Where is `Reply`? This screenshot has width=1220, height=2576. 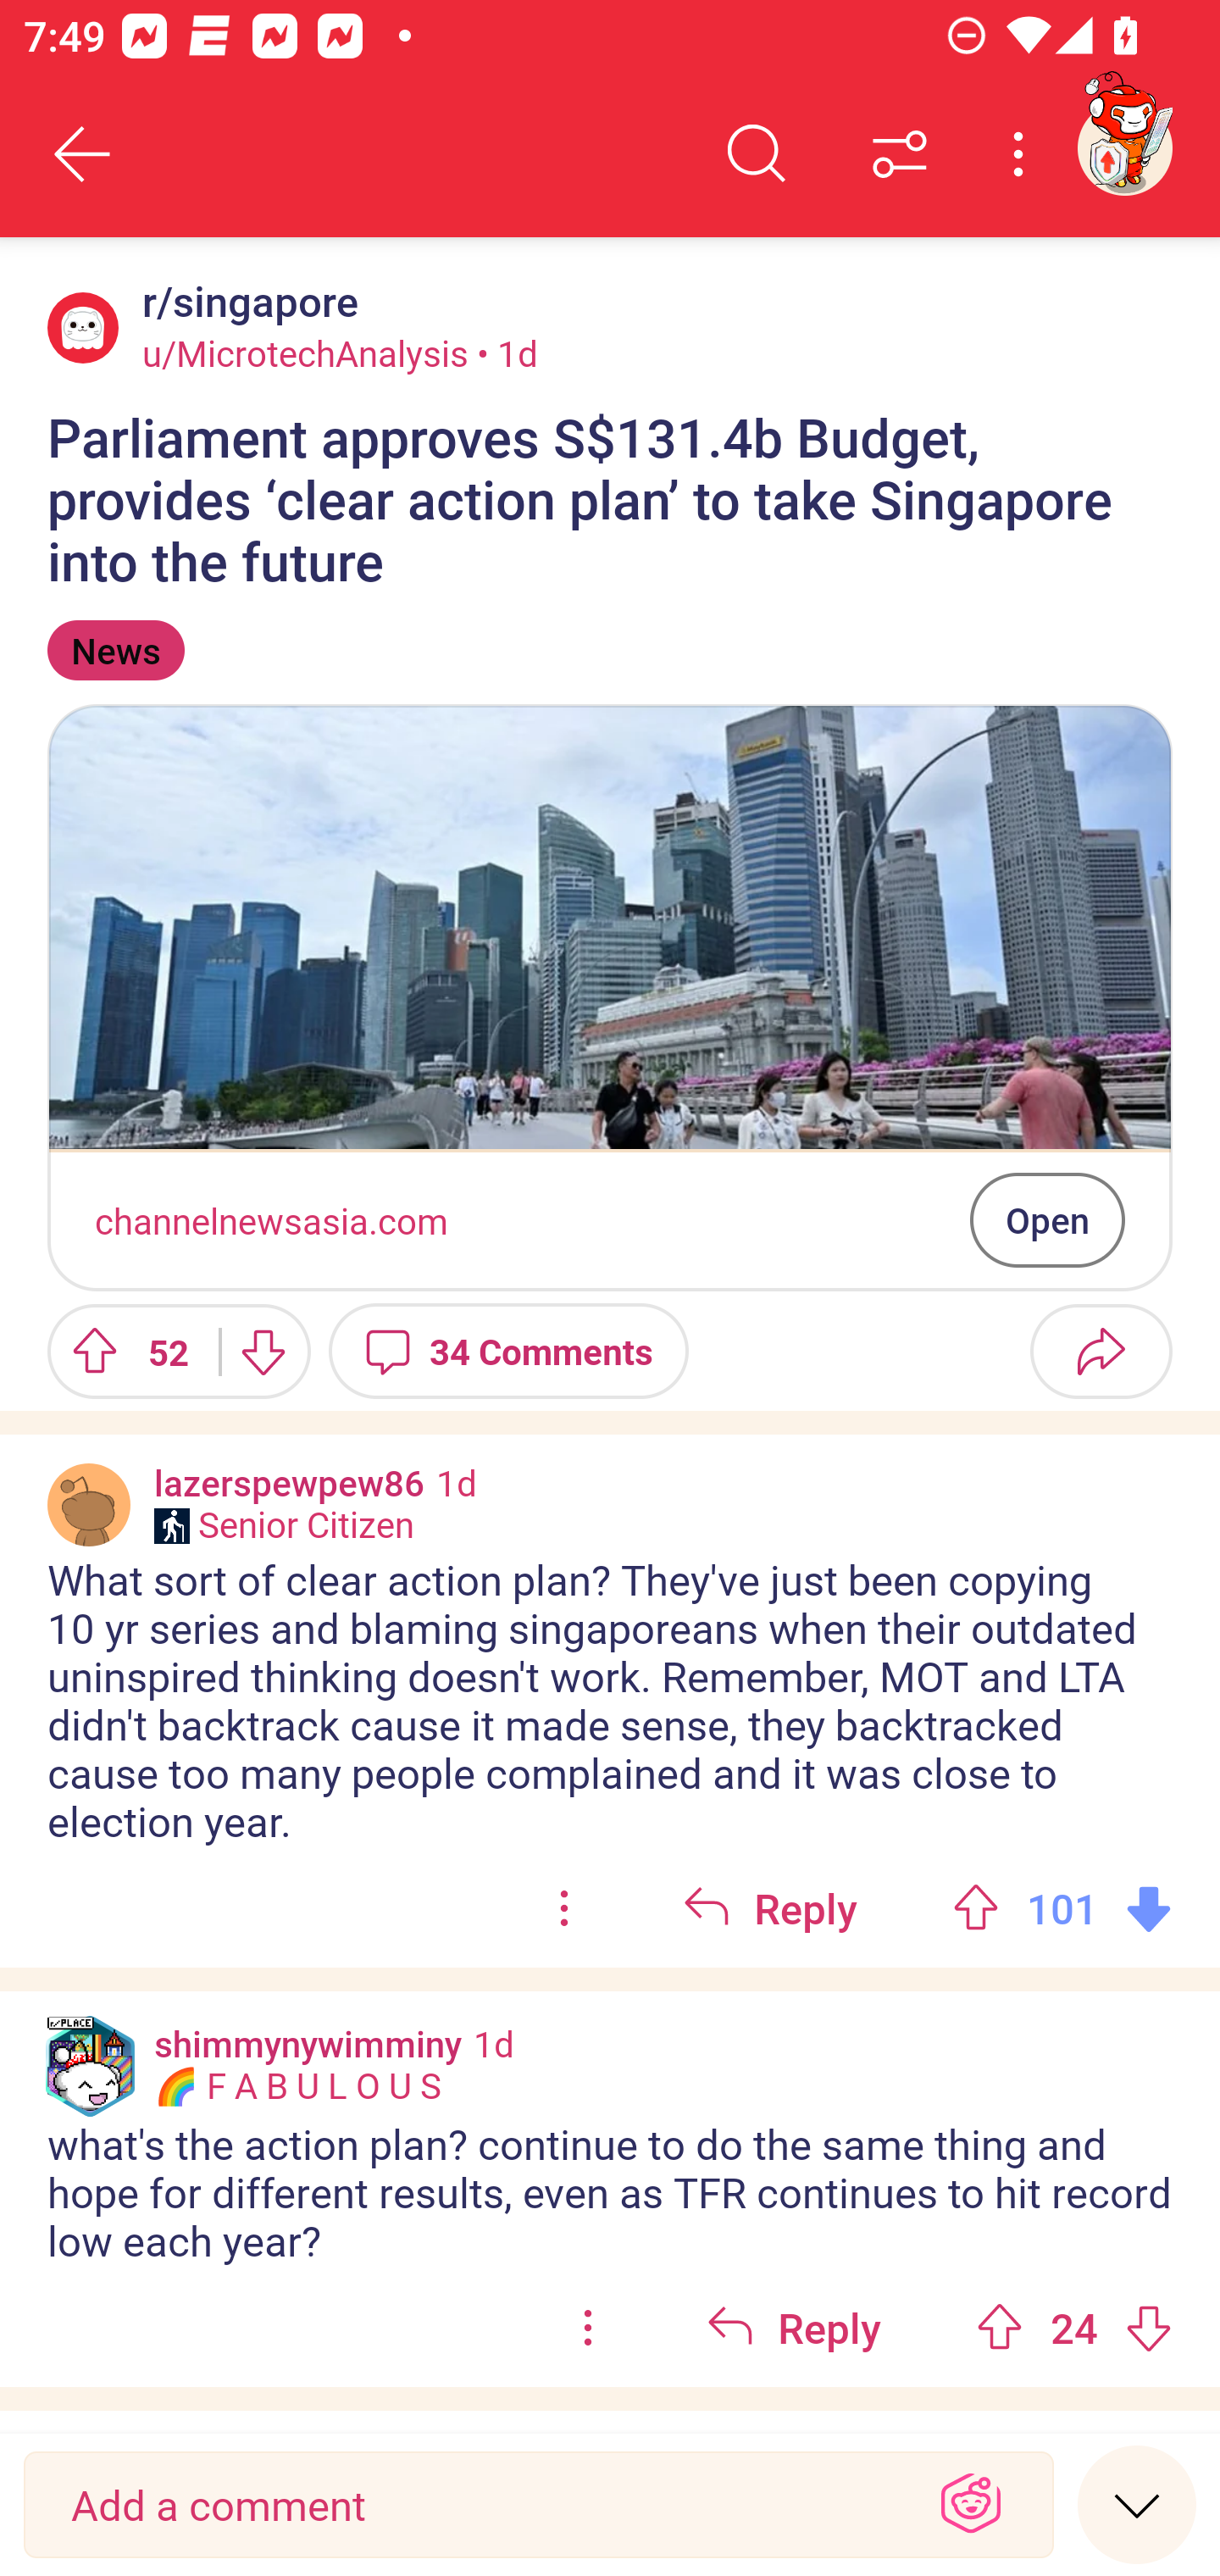 Reply is located at coordinates (793, 2329).